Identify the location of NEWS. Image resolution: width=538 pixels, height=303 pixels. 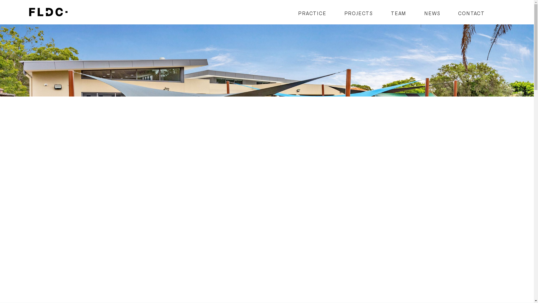
(432, 13).